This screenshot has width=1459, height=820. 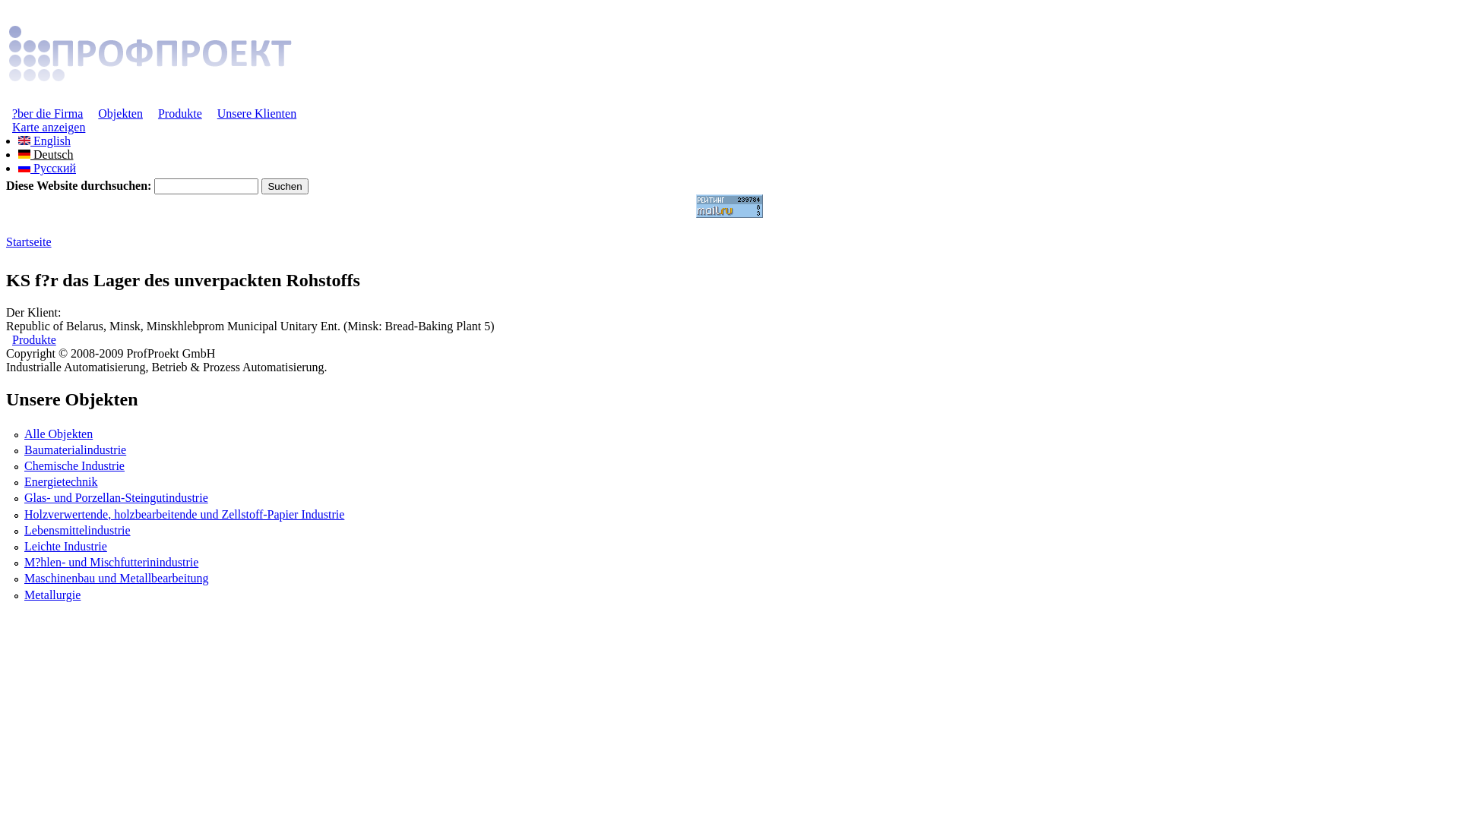 What do you see at coordinates (257, 114) in the screenshot?
I see `Unsere Klienten` at bounding box center [257, 114].